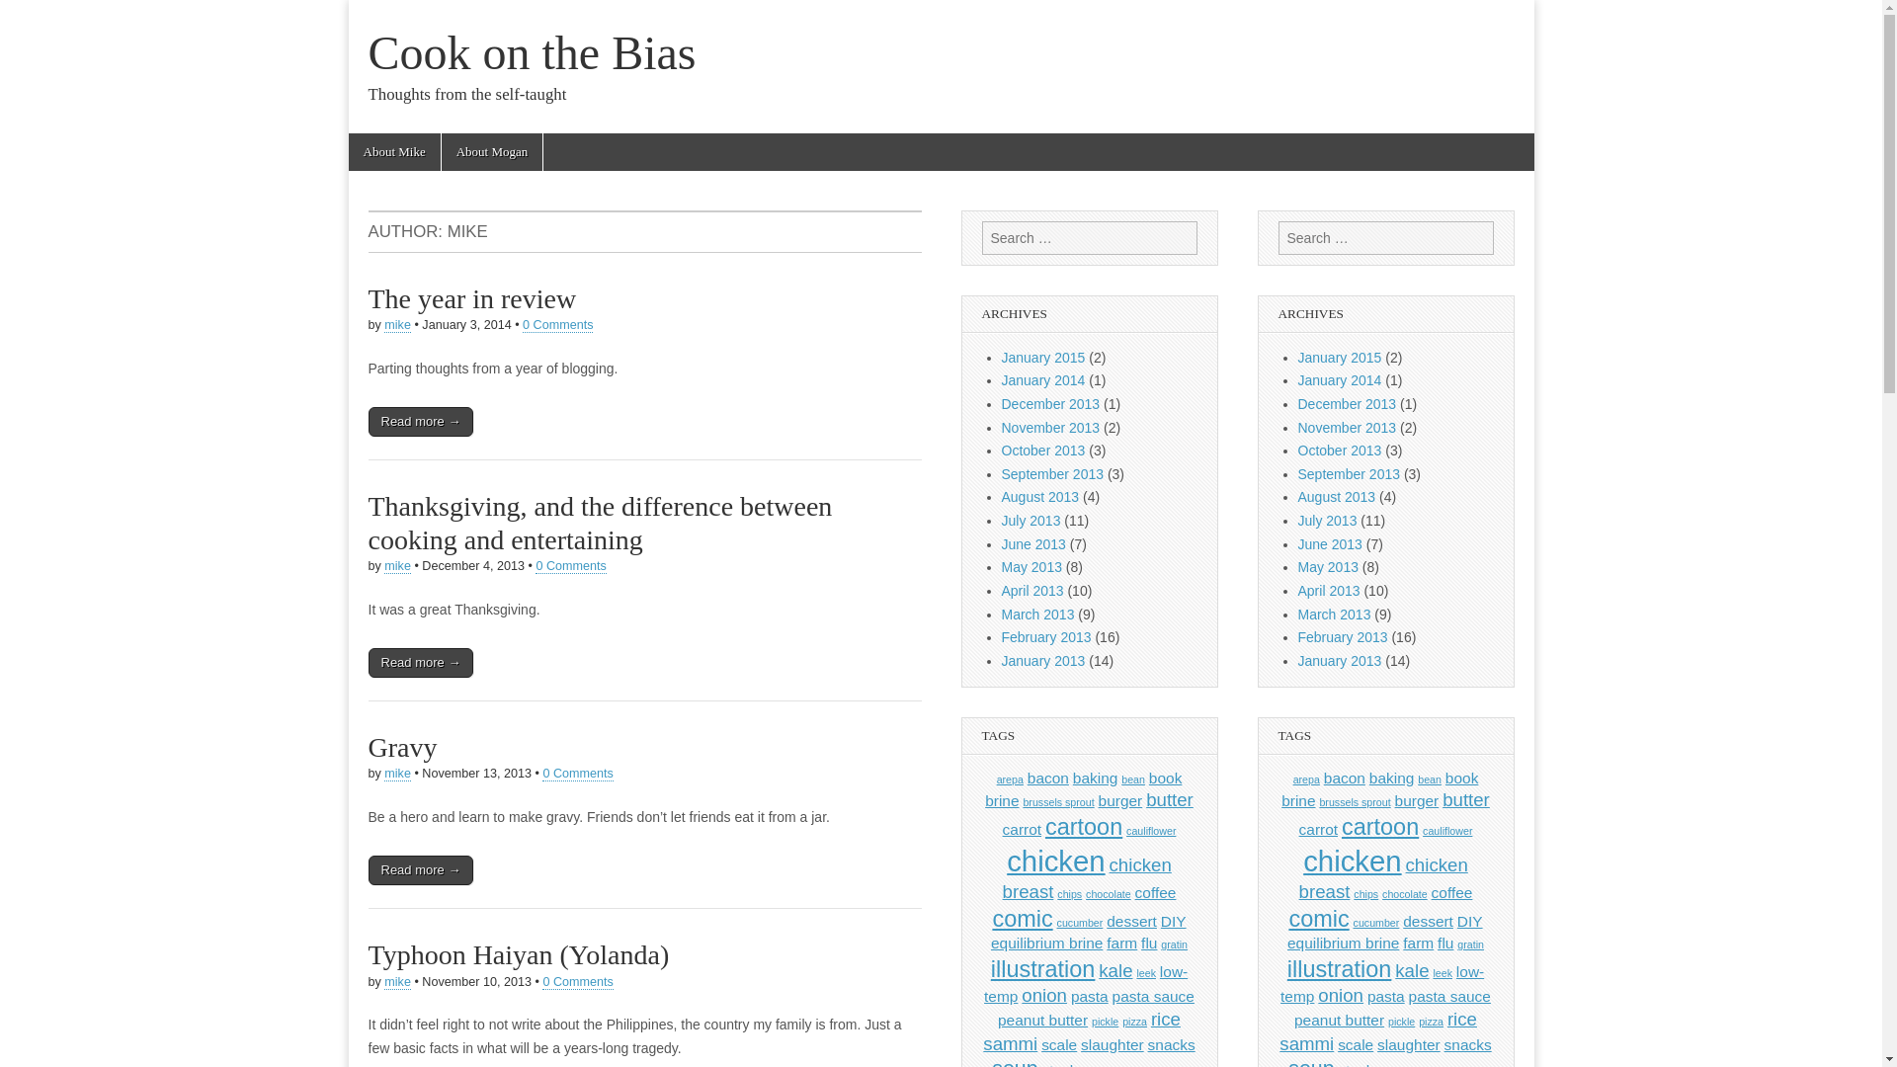 The height and width of the screenshot is (1067, 1897). What do you see at coordinates (397, 566) in the screenshot?
I see `mike` at bounding box center [397, 566].